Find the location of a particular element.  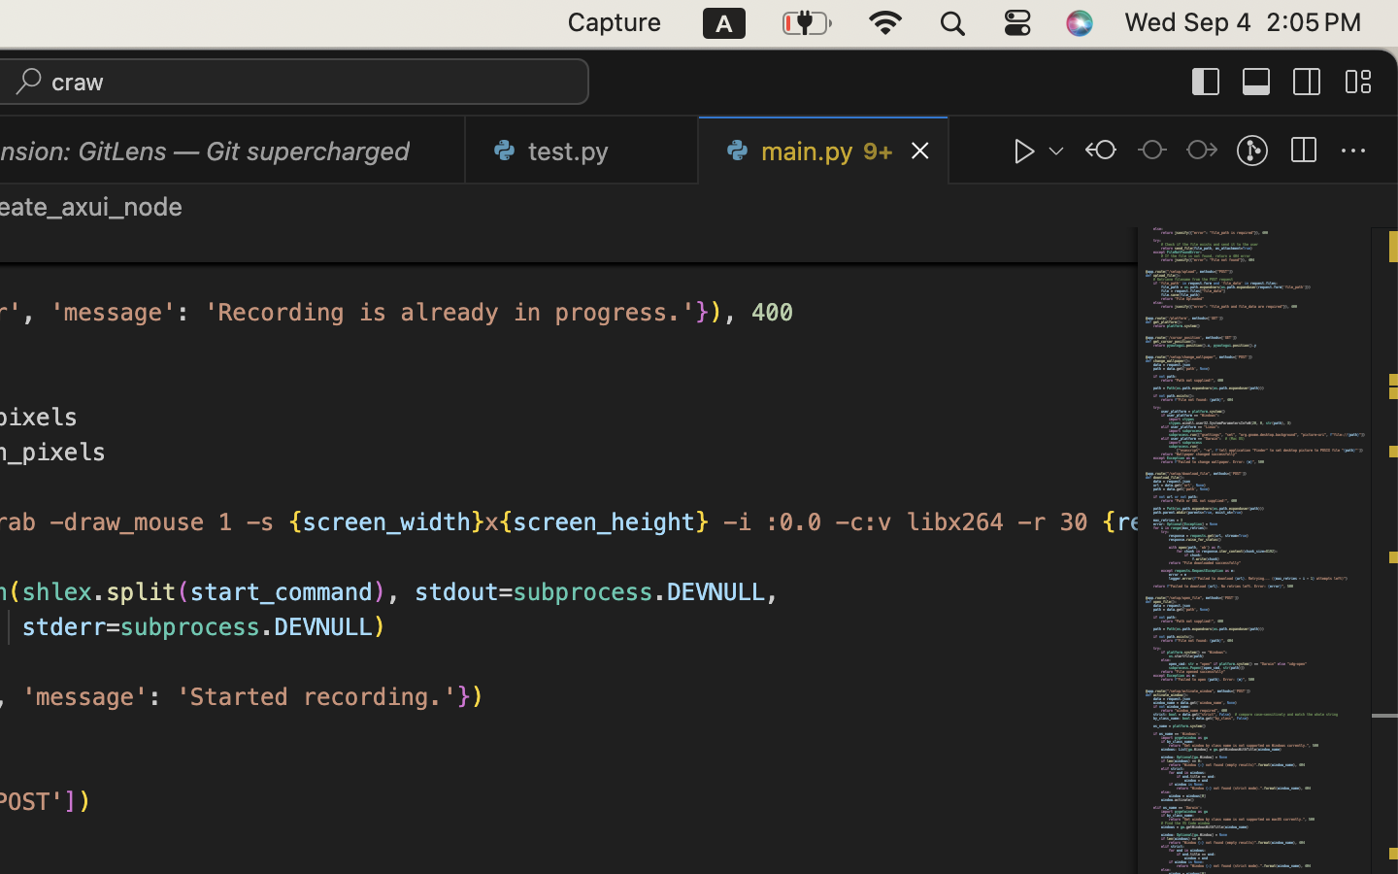

0 test.py   is located at coordinates (582, 151).